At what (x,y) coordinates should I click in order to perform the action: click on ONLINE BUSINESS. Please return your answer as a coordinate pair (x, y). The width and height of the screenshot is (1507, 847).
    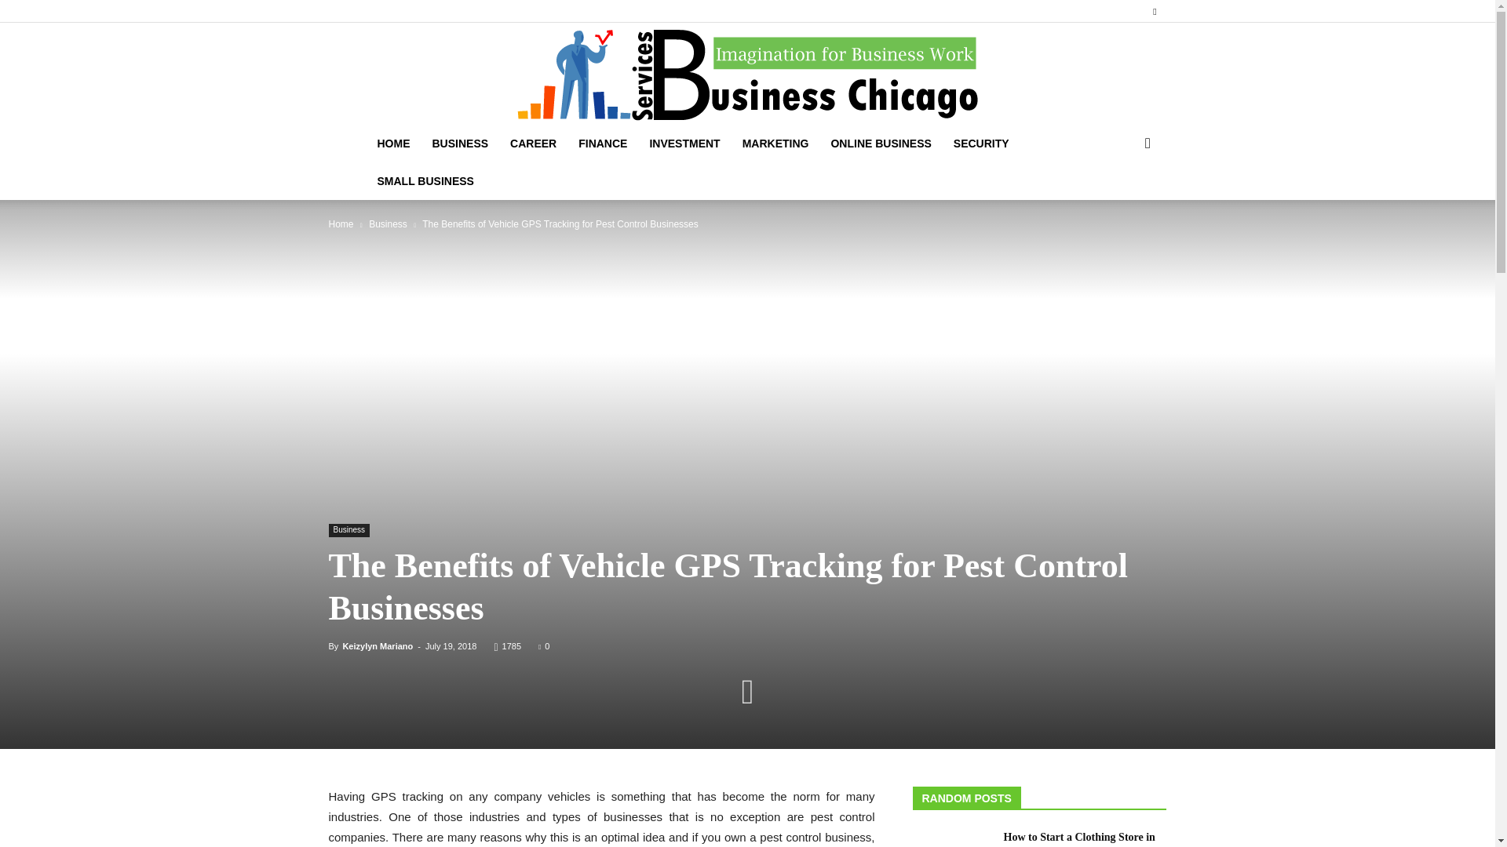
    Looking at the image, I should click on (881, 143).